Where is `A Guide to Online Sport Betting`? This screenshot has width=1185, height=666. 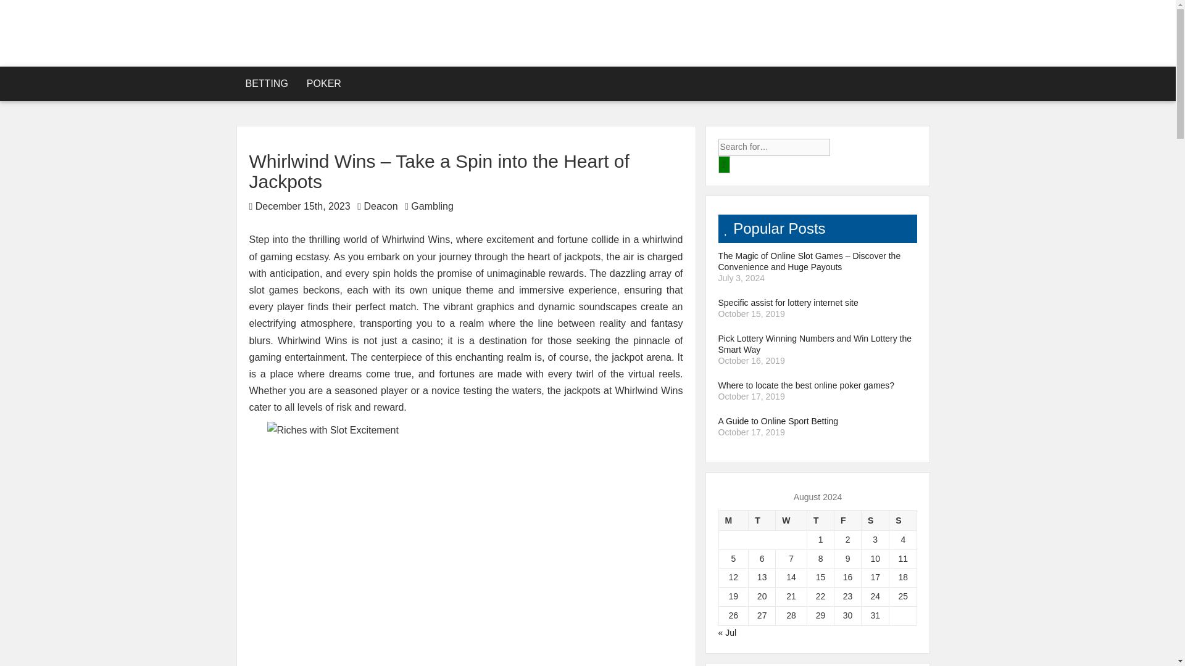 A Guide to Online Sport Betting is located at coordinates (817, 421).